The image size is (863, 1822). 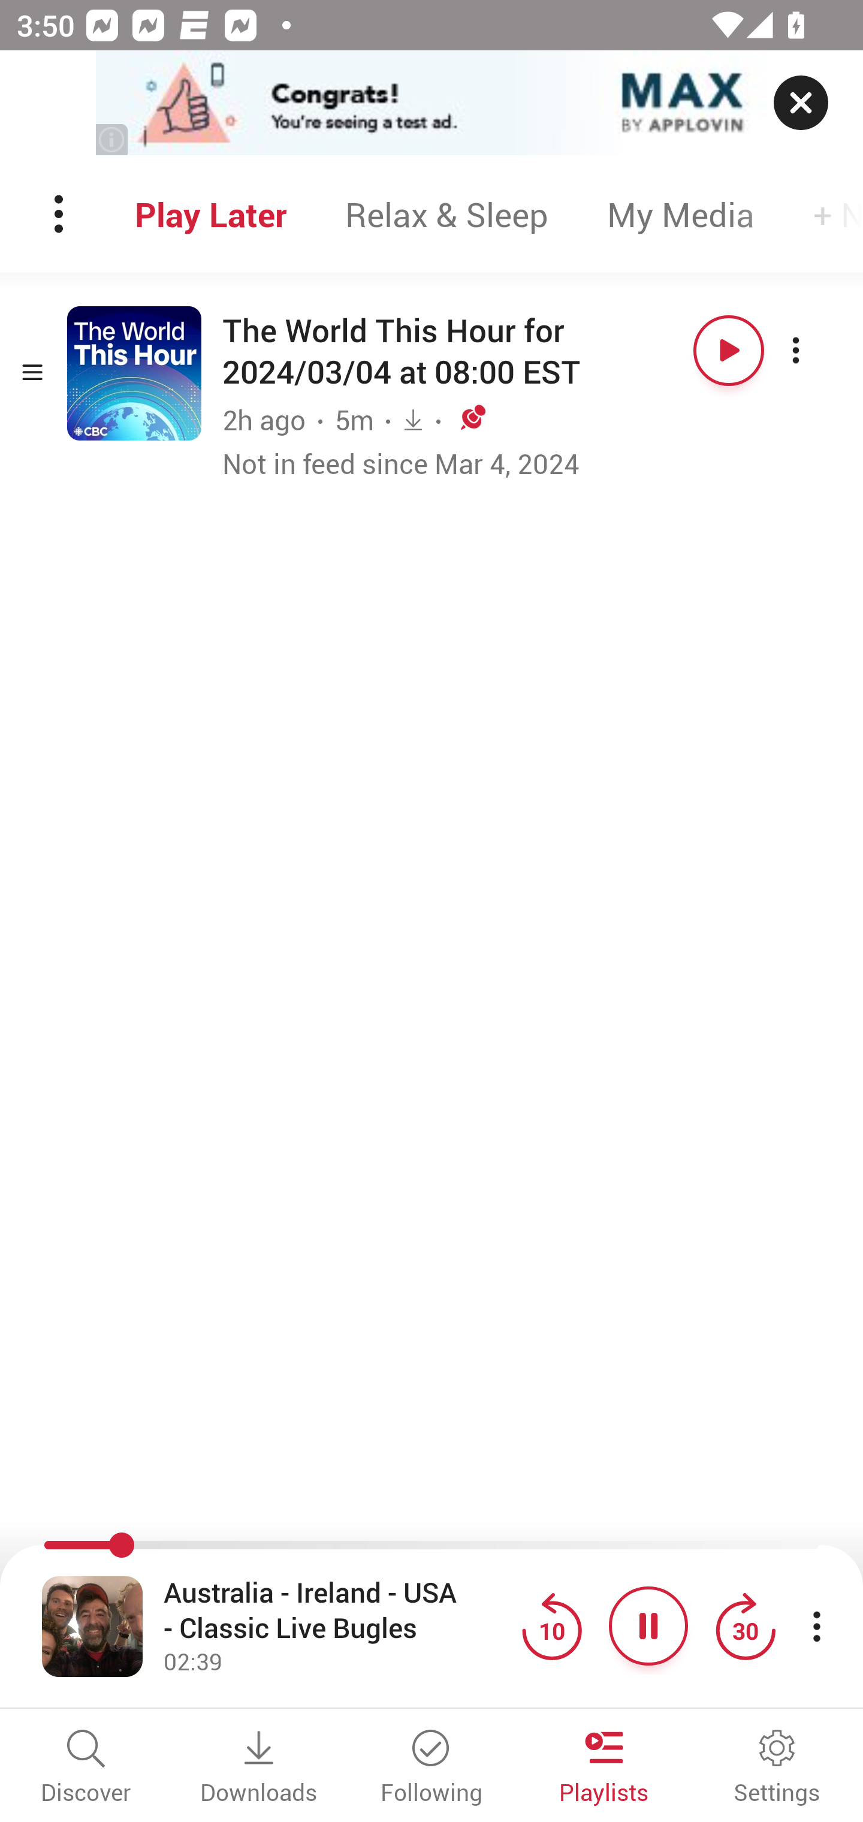 I want to click on Play button, so click(x=729, y=350).